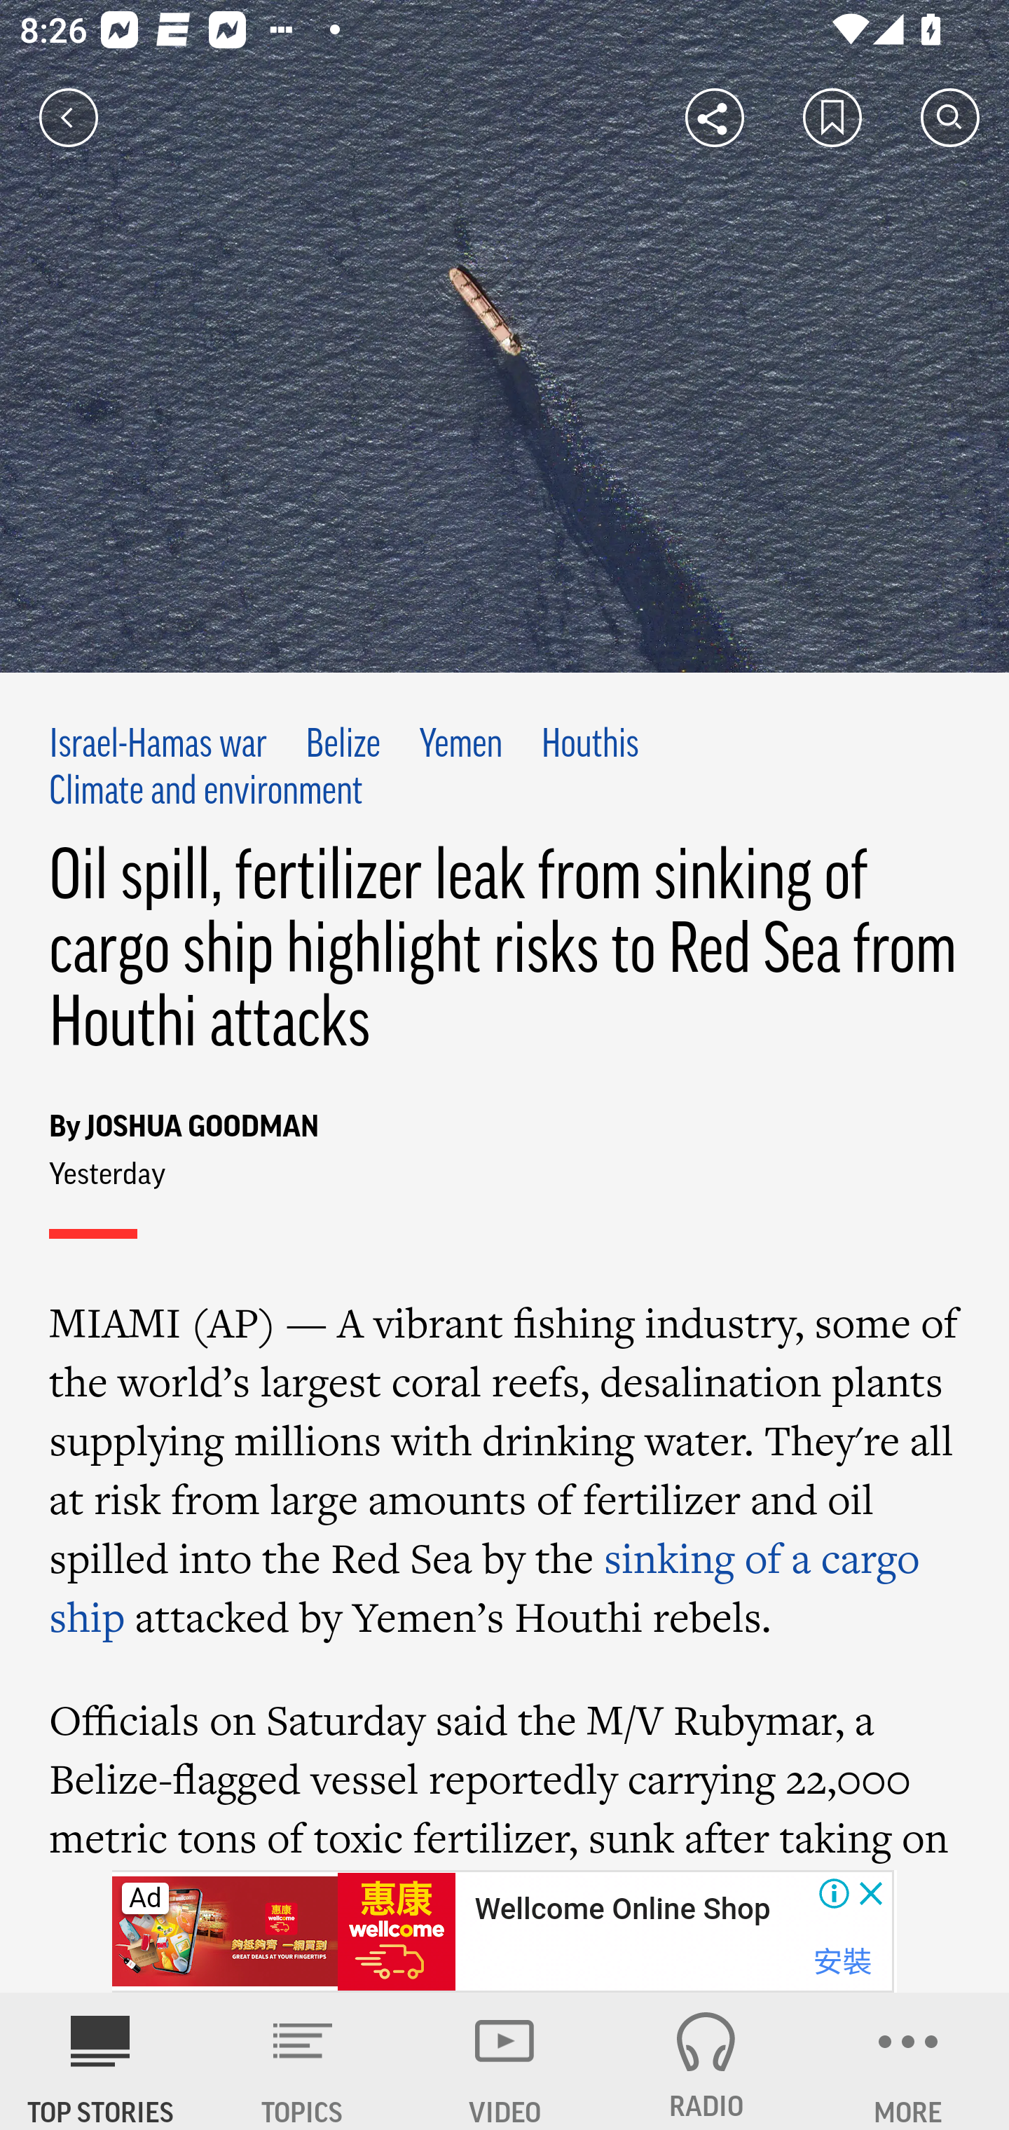  Describe the element at coordinates (303, 2061) in the screenshot. I see `TOPICS` at that location.